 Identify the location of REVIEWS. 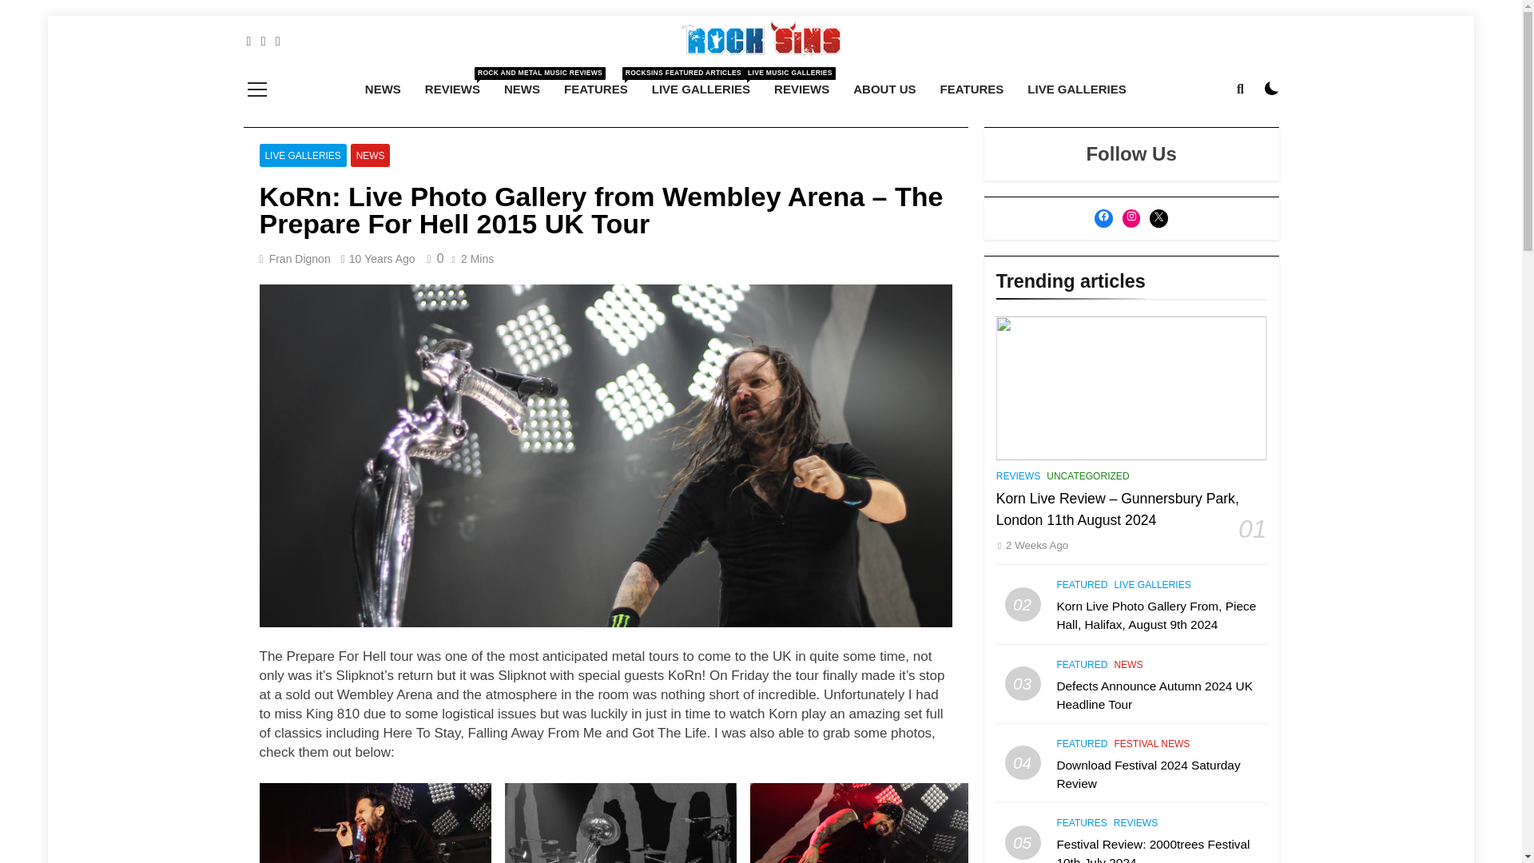
(801, 89).